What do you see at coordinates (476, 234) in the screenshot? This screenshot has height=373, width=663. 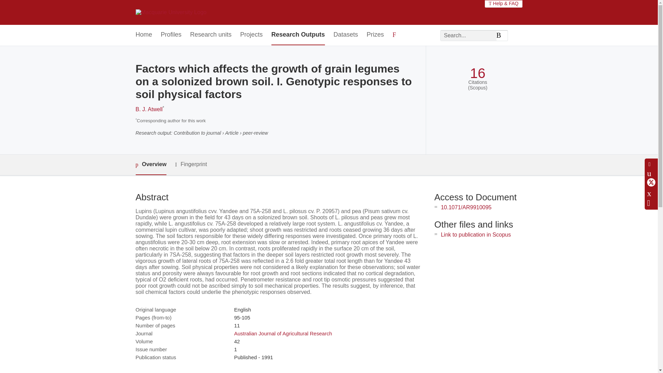 I see `Link to publication in Scopus` at bounding box center [476, 234].